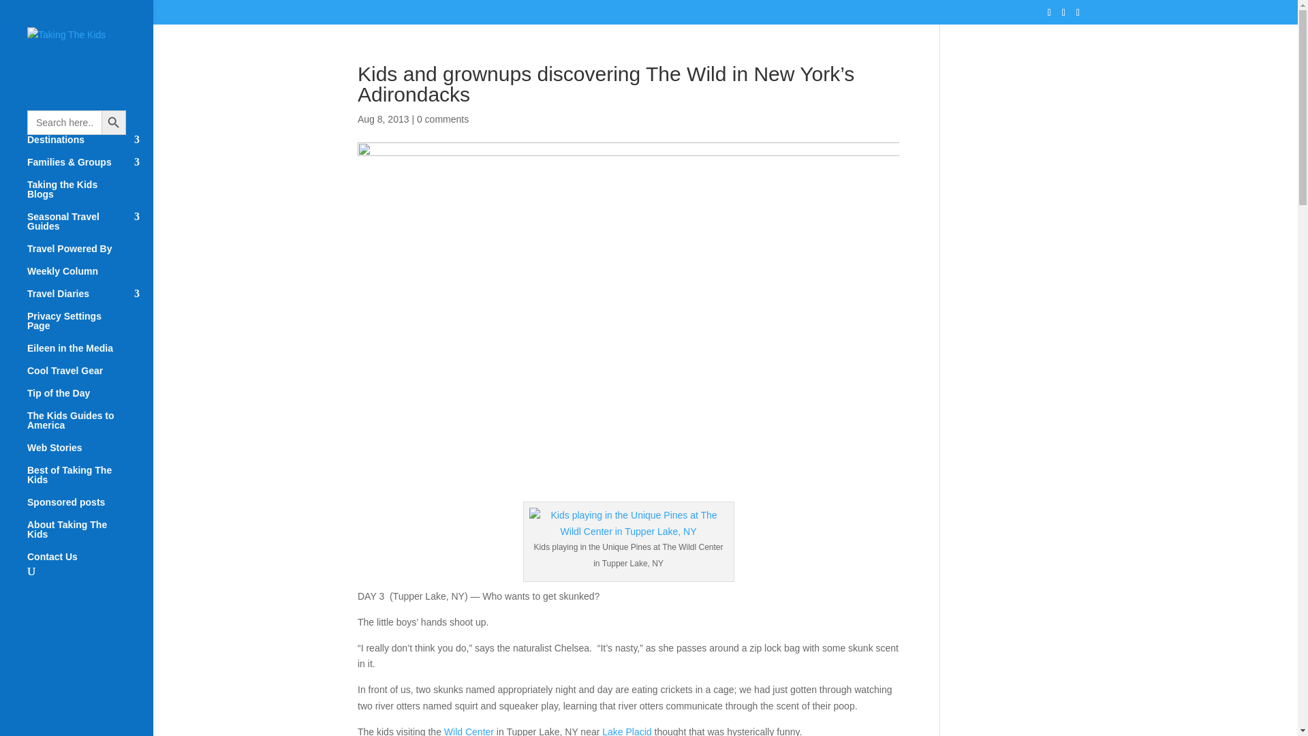 The height and width of the screenshot is (736, 1308). Describe the element at coordinates (90, 481) in the screenshot. I see `Best of Taking The Kids` at that location.